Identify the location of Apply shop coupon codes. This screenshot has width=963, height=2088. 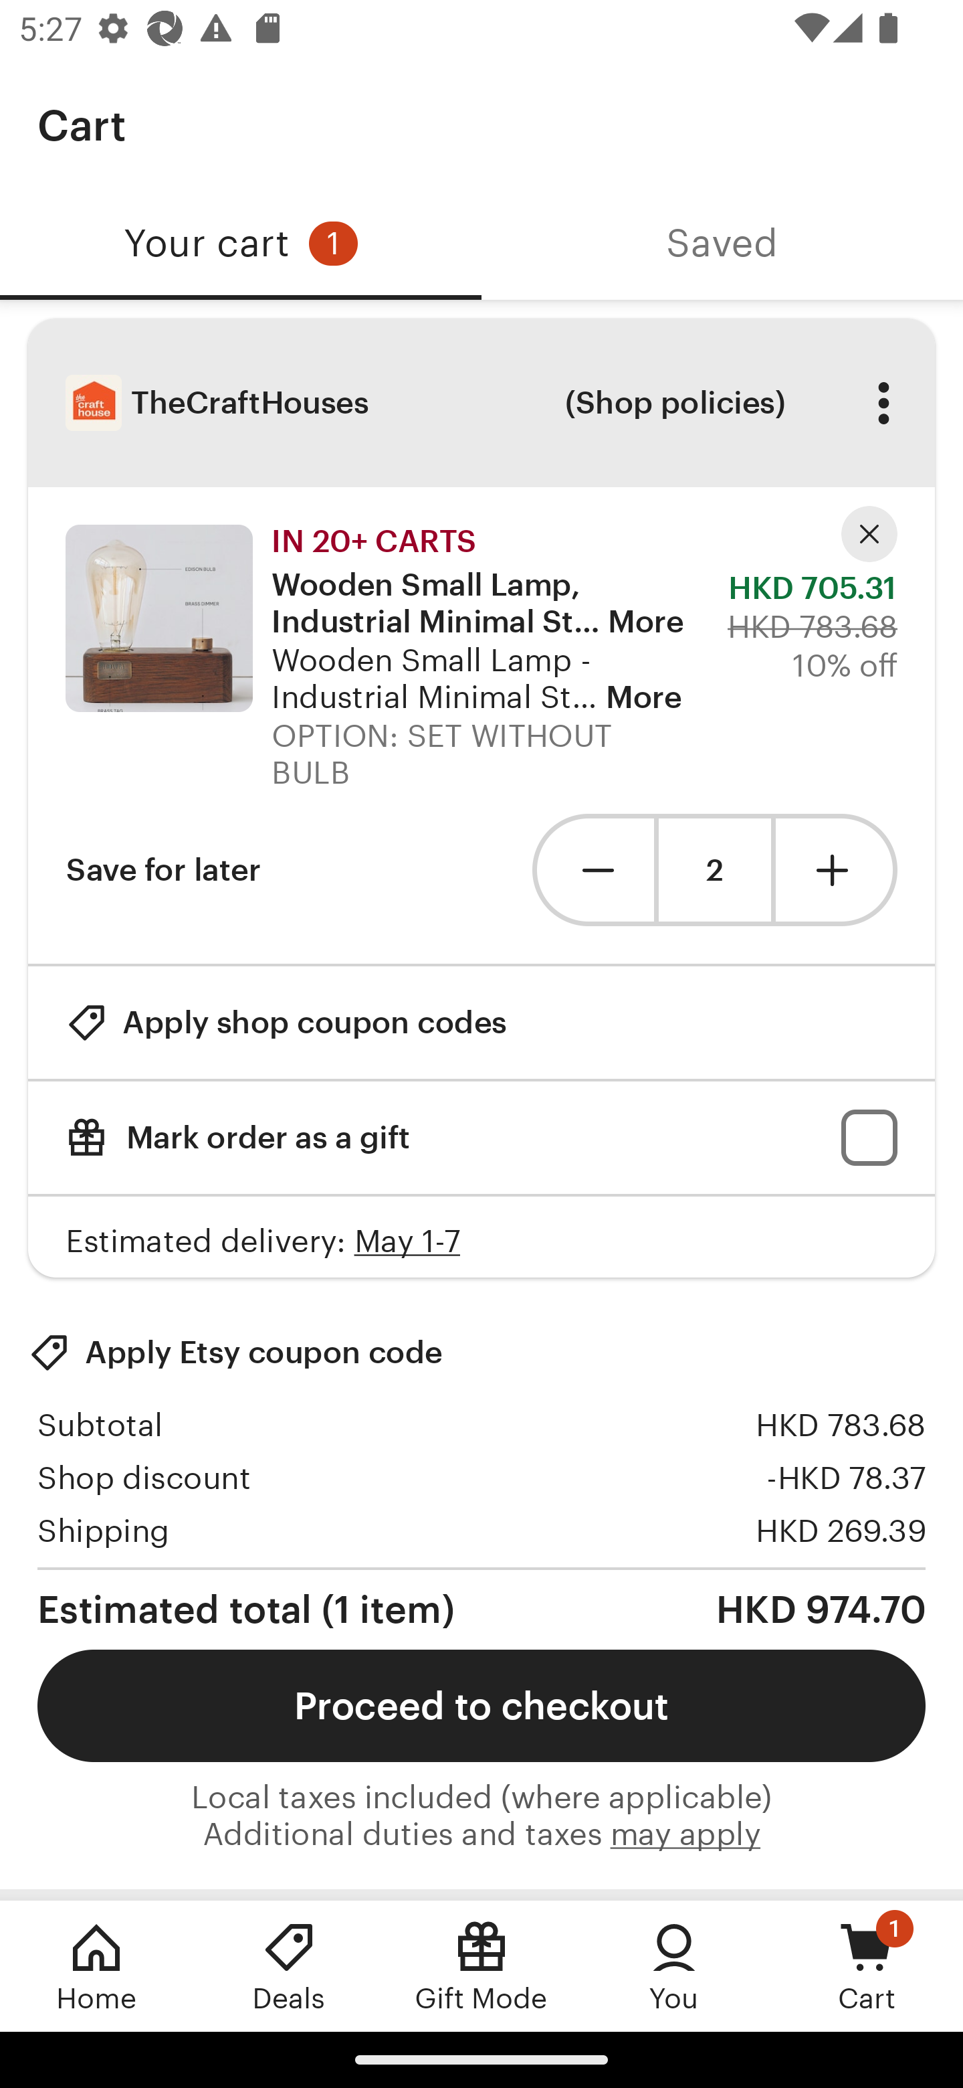
(286, 1023).